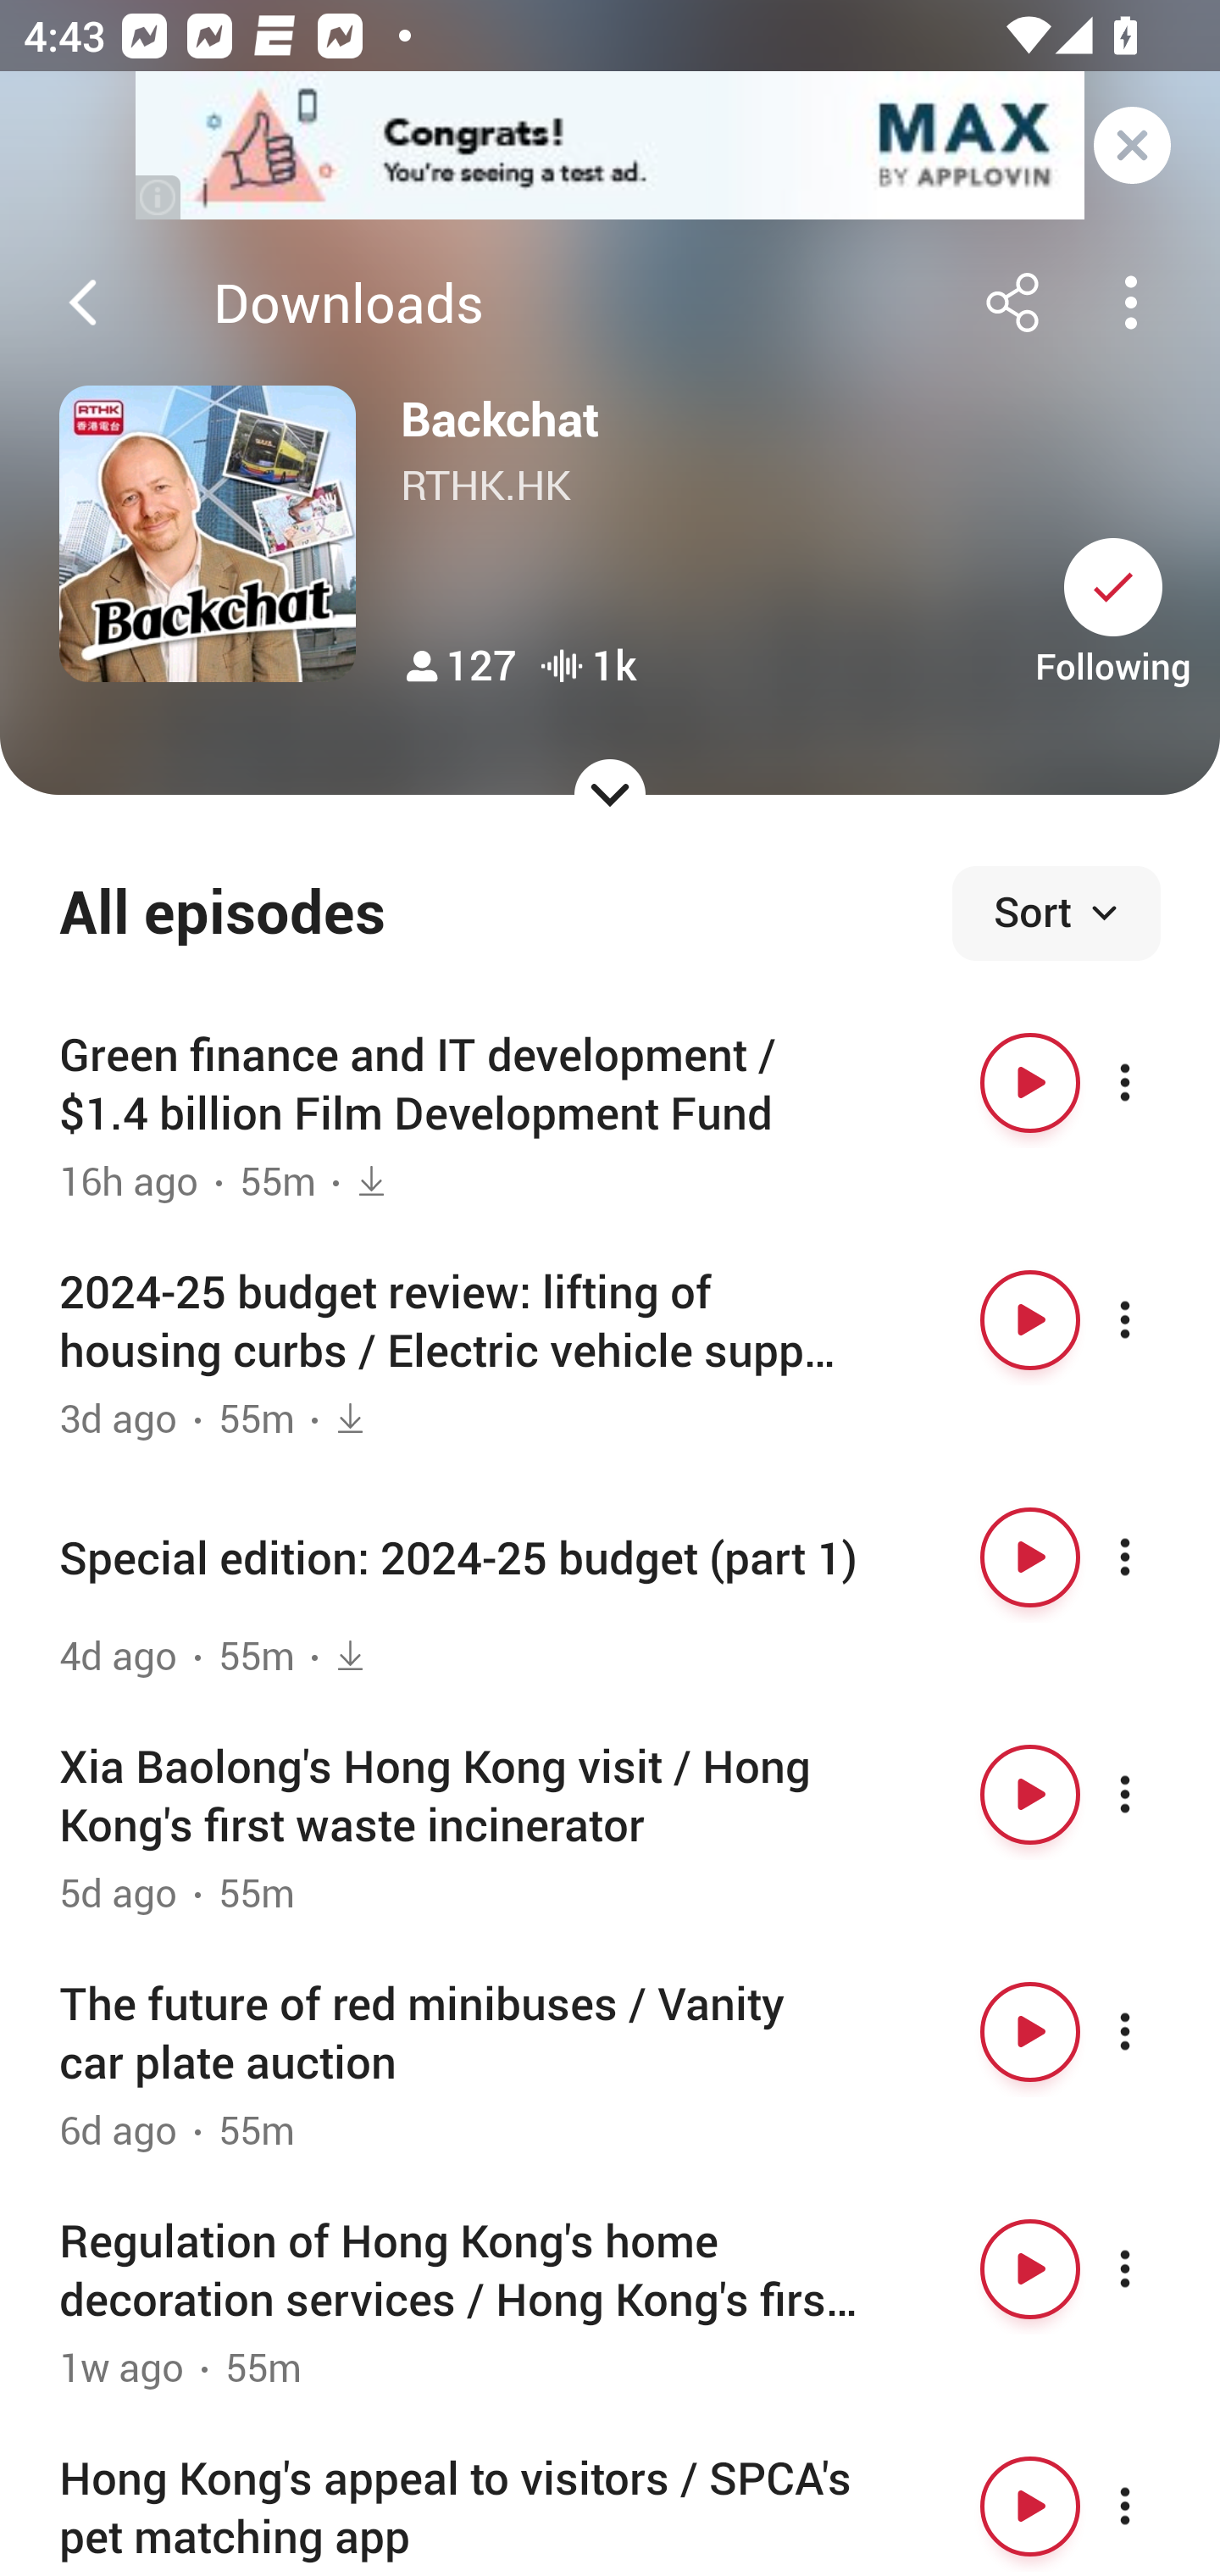 The image size is (1220, 2576). Describe the element at coordinates (1154, 1320) in the screenshot. I see `More options` at that location.